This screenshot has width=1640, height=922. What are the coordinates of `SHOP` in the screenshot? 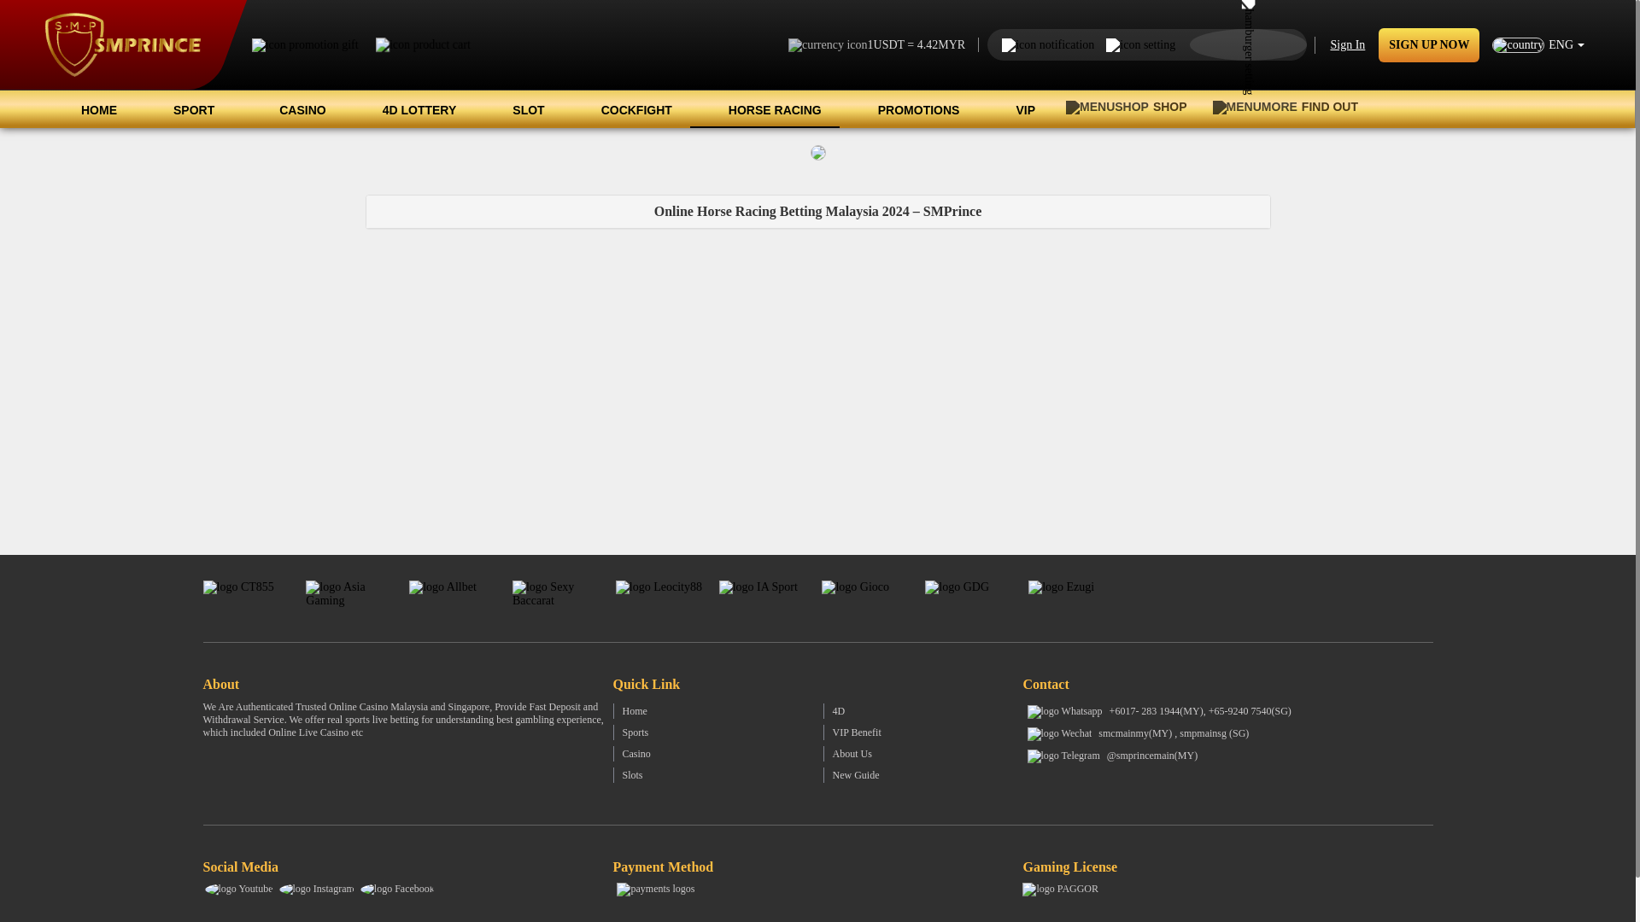 It's located at (1126, 107).